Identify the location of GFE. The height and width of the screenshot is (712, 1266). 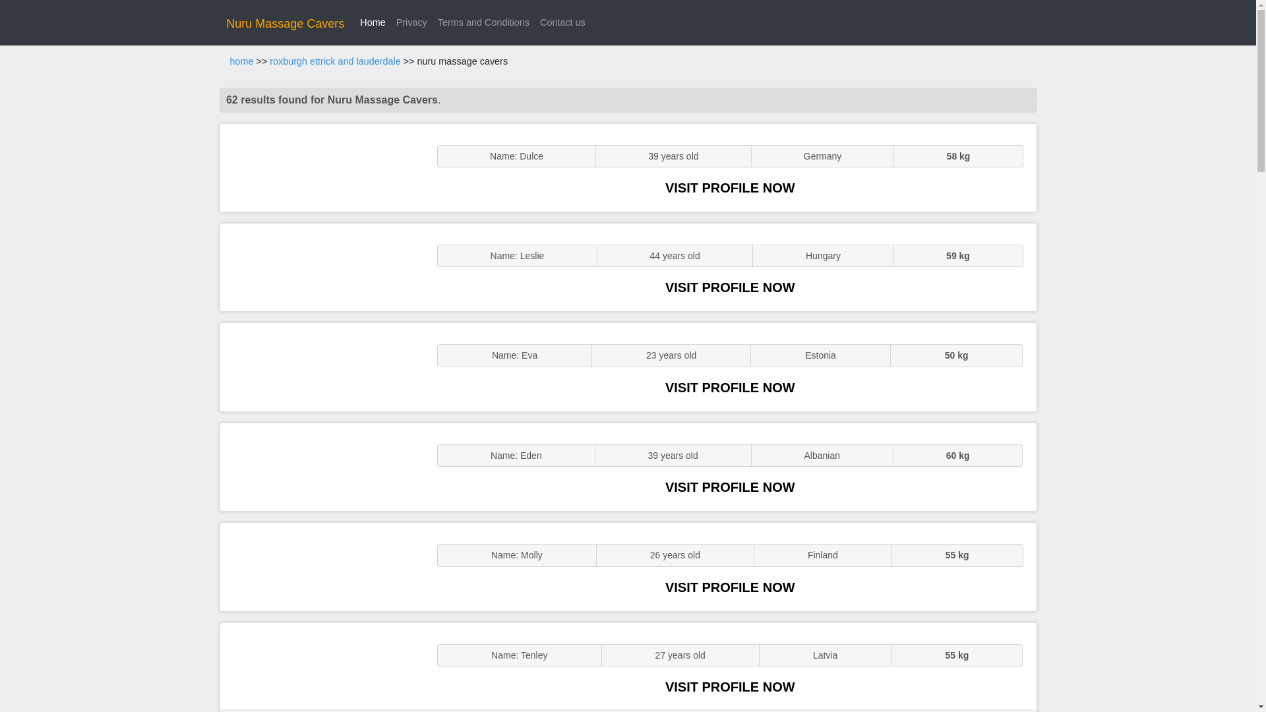
(322, 267).